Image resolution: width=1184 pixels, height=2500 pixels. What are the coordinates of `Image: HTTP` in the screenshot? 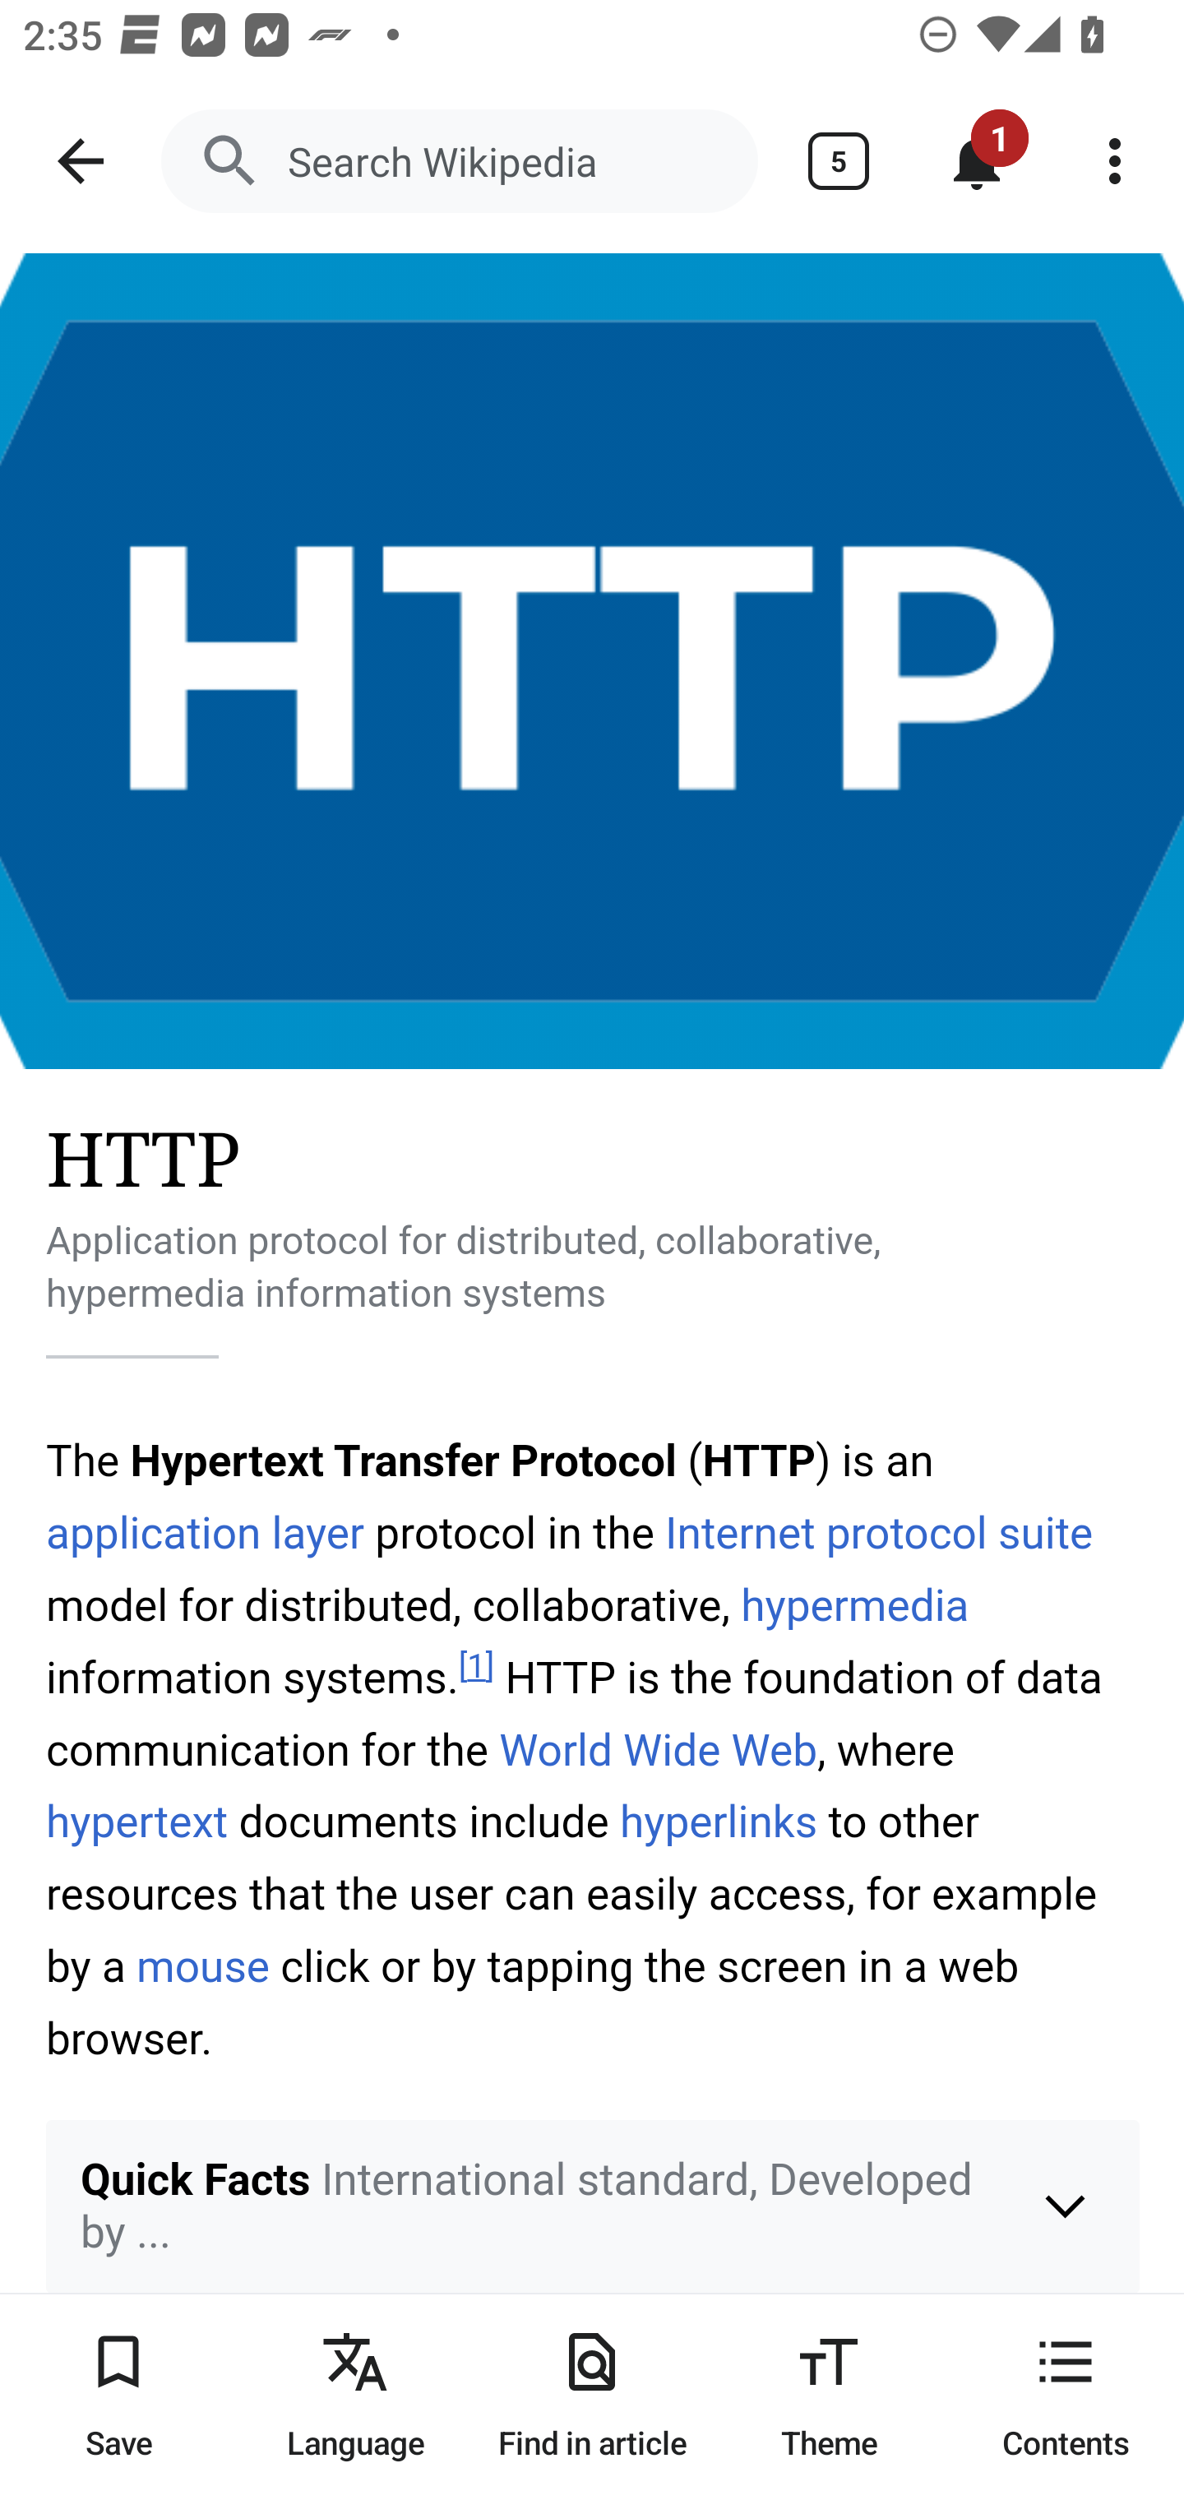 It's located at (592, 661).